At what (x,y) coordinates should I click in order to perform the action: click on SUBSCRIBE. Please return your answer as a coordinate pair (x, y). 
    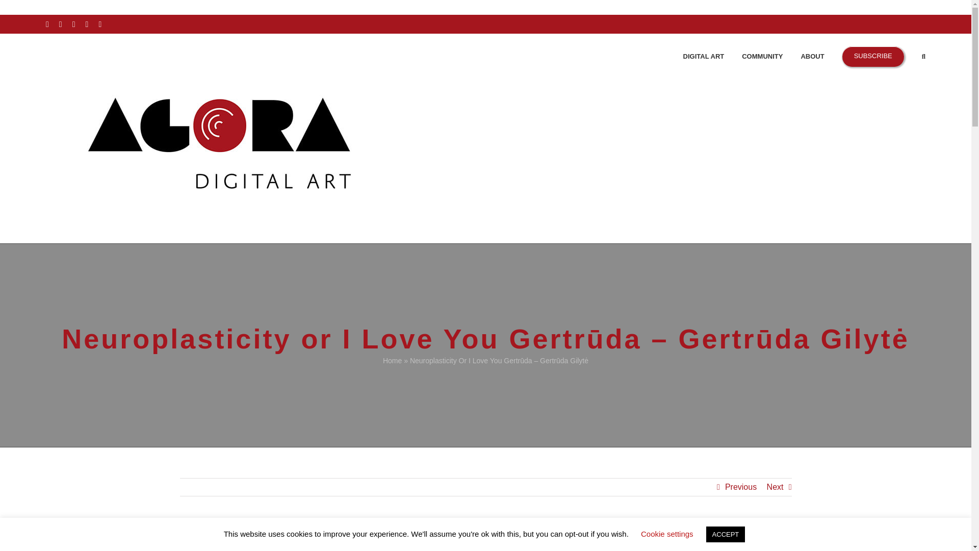
    Looking at the image, I should click on (873, 55).